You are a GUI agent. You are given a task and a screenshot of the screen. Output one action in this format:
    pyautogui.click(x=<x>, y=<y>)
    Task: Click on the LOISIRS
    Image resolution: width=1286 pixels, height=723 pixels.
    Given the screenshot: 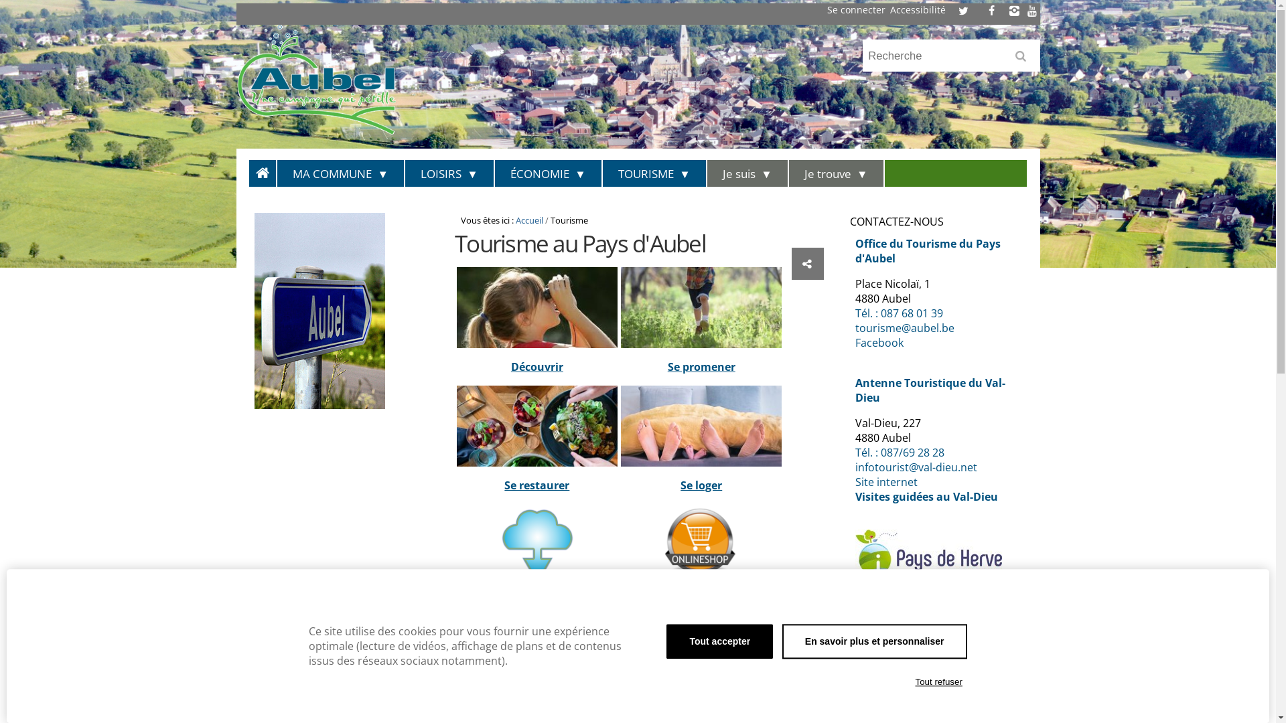 What is the action you would take?
    pyautogui.click(x=450, y=173)
    